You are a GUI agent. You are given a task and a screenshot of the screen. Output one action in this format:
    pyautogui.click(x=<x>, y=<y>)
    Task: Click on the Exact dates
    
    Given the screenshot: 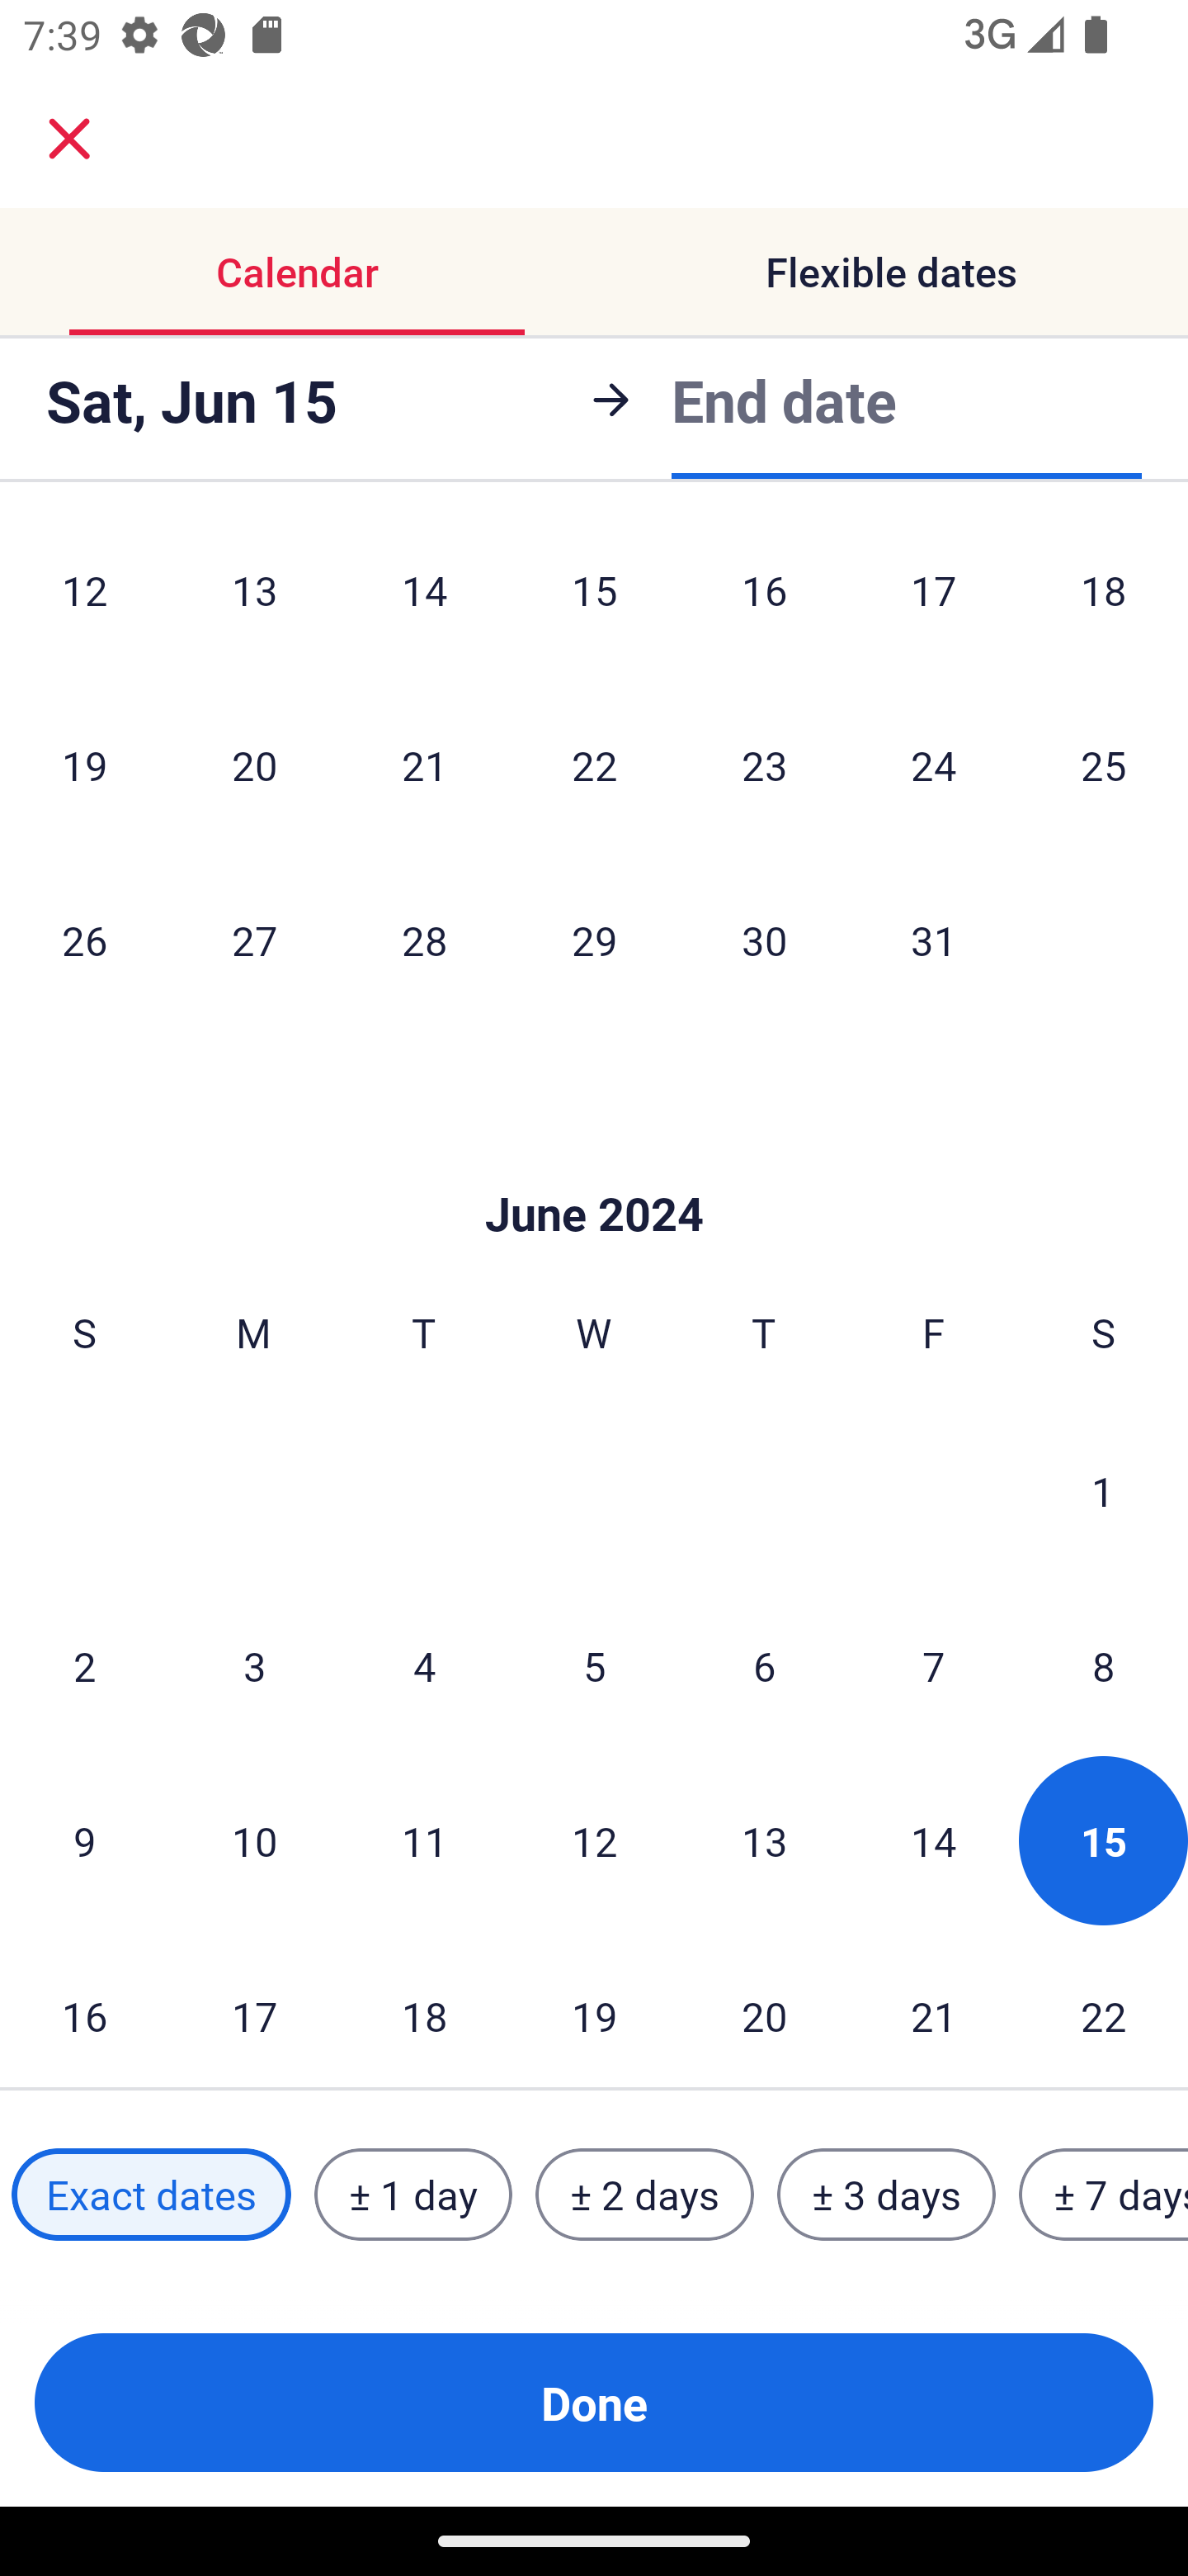 What is the action you would take?
    pyautogui.click(x=151, y=2195)
    